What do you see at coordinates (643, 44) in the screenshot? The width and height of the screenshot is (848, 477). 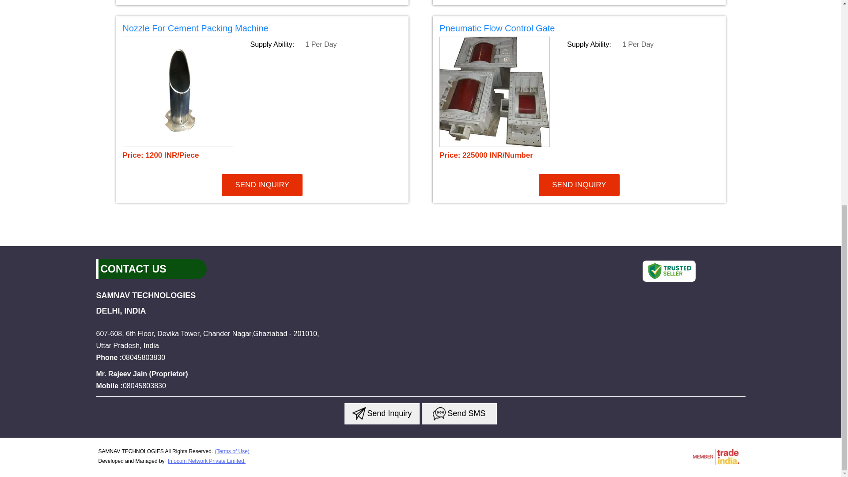 I see `Supply Ability: 1 Per Day` at bounding box center [643, 44].